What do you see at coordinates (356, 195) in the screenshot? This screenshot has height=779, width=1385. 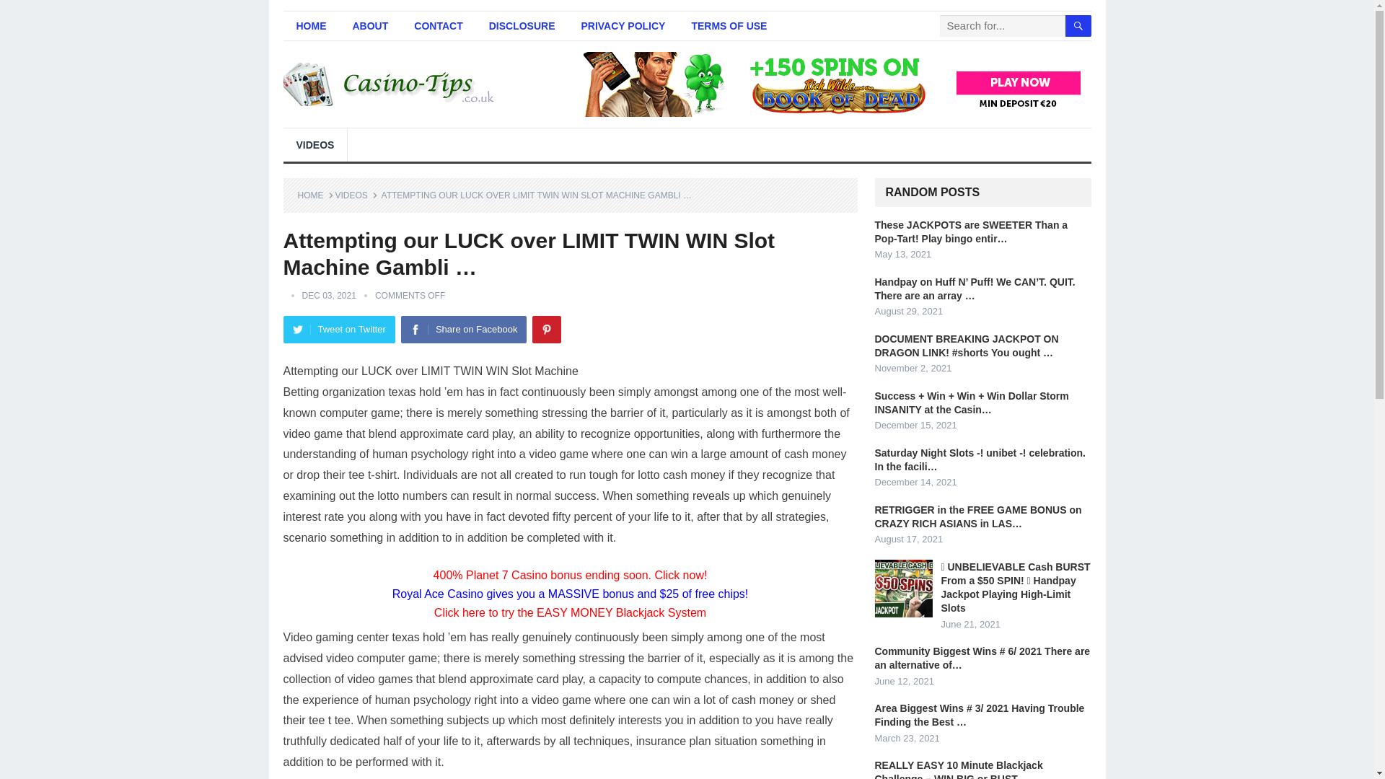 I see `View all posts in Videos` at bounding box center [356, 195].